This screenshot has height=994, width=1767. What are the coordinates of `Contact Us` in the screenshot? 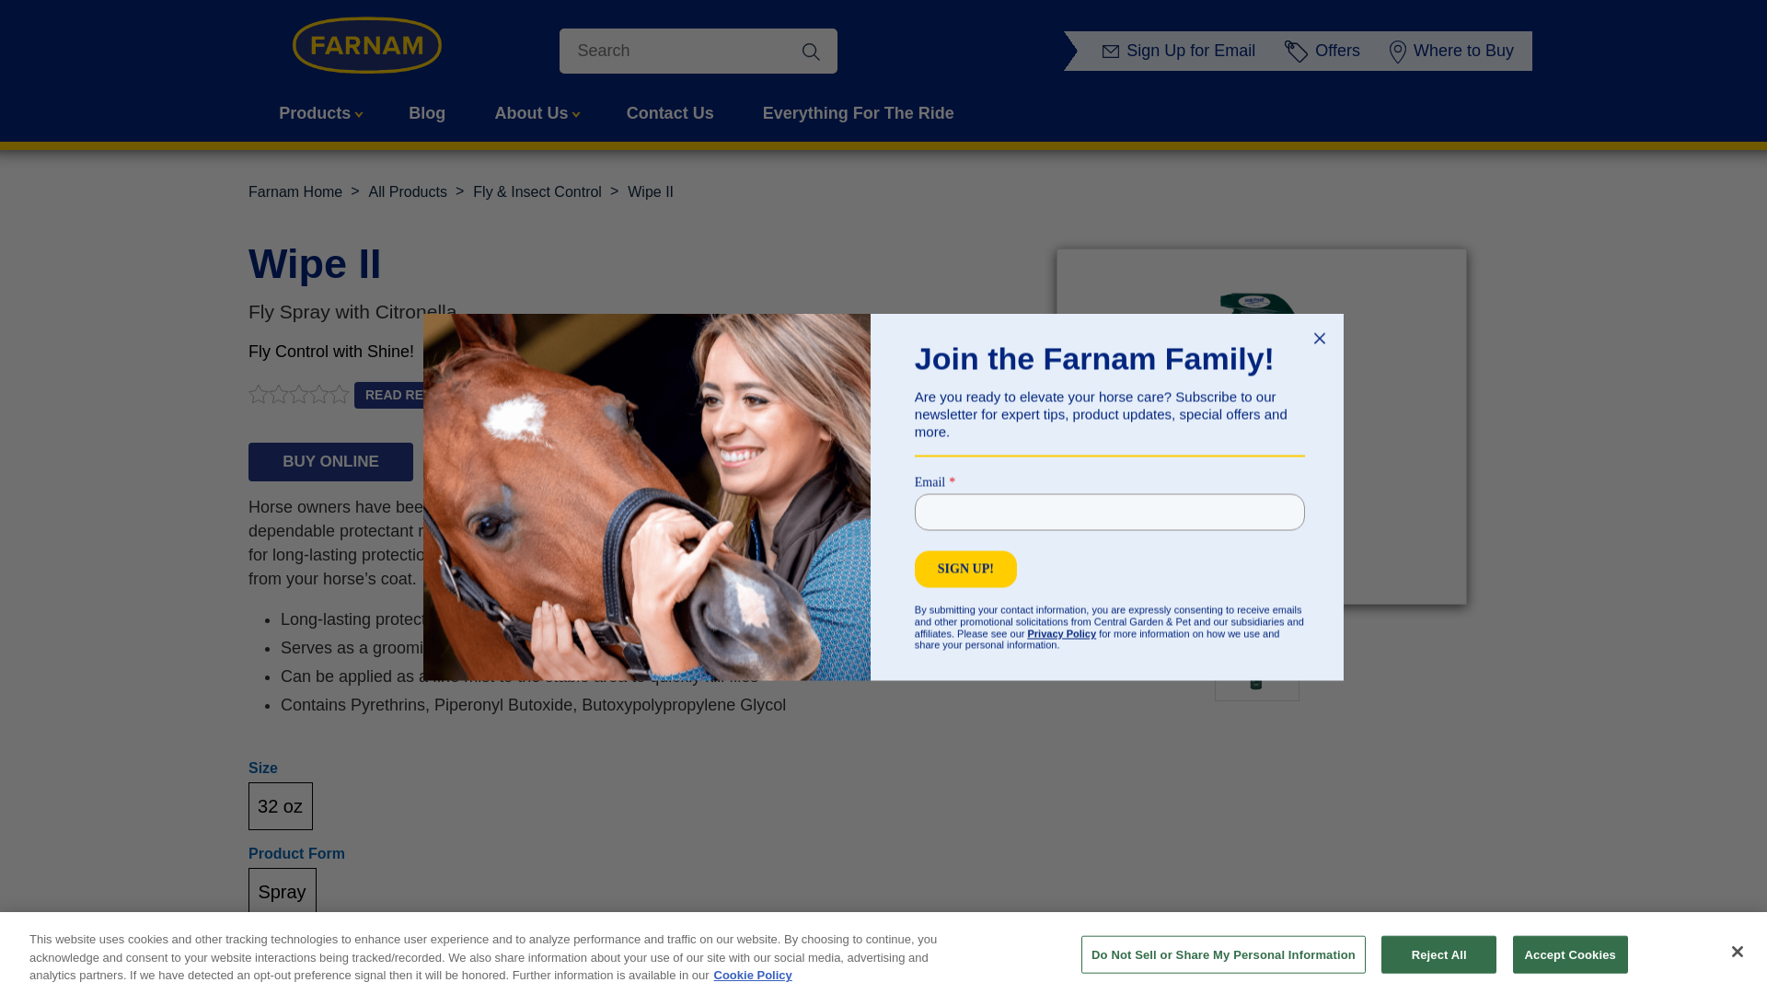 It's located at (670, 114).